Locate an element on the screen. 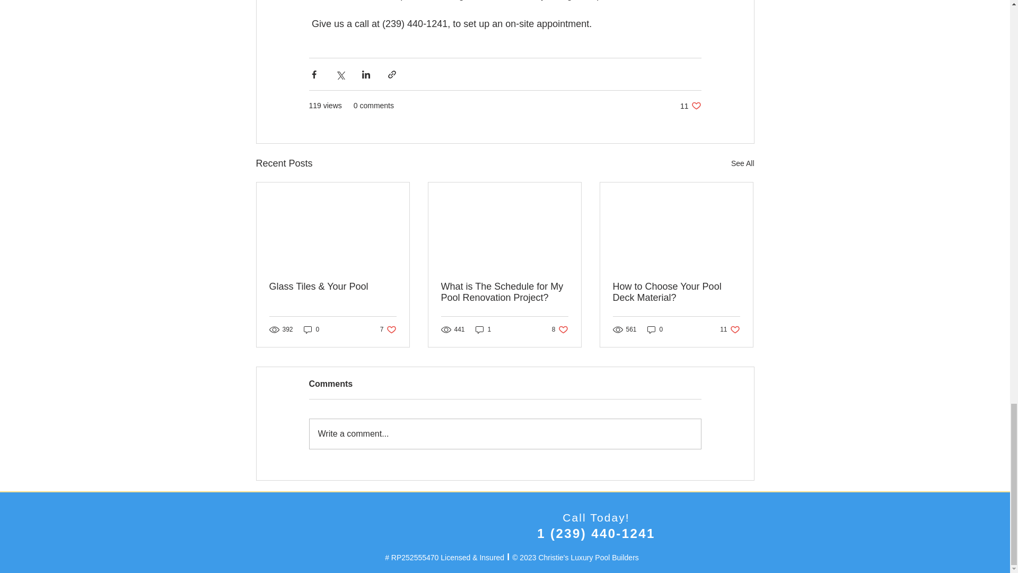 The width and height of the screenshot is (1018, 573). What is The Schedule for My Pool Renovation Project? is located at coordinates (676, 292).